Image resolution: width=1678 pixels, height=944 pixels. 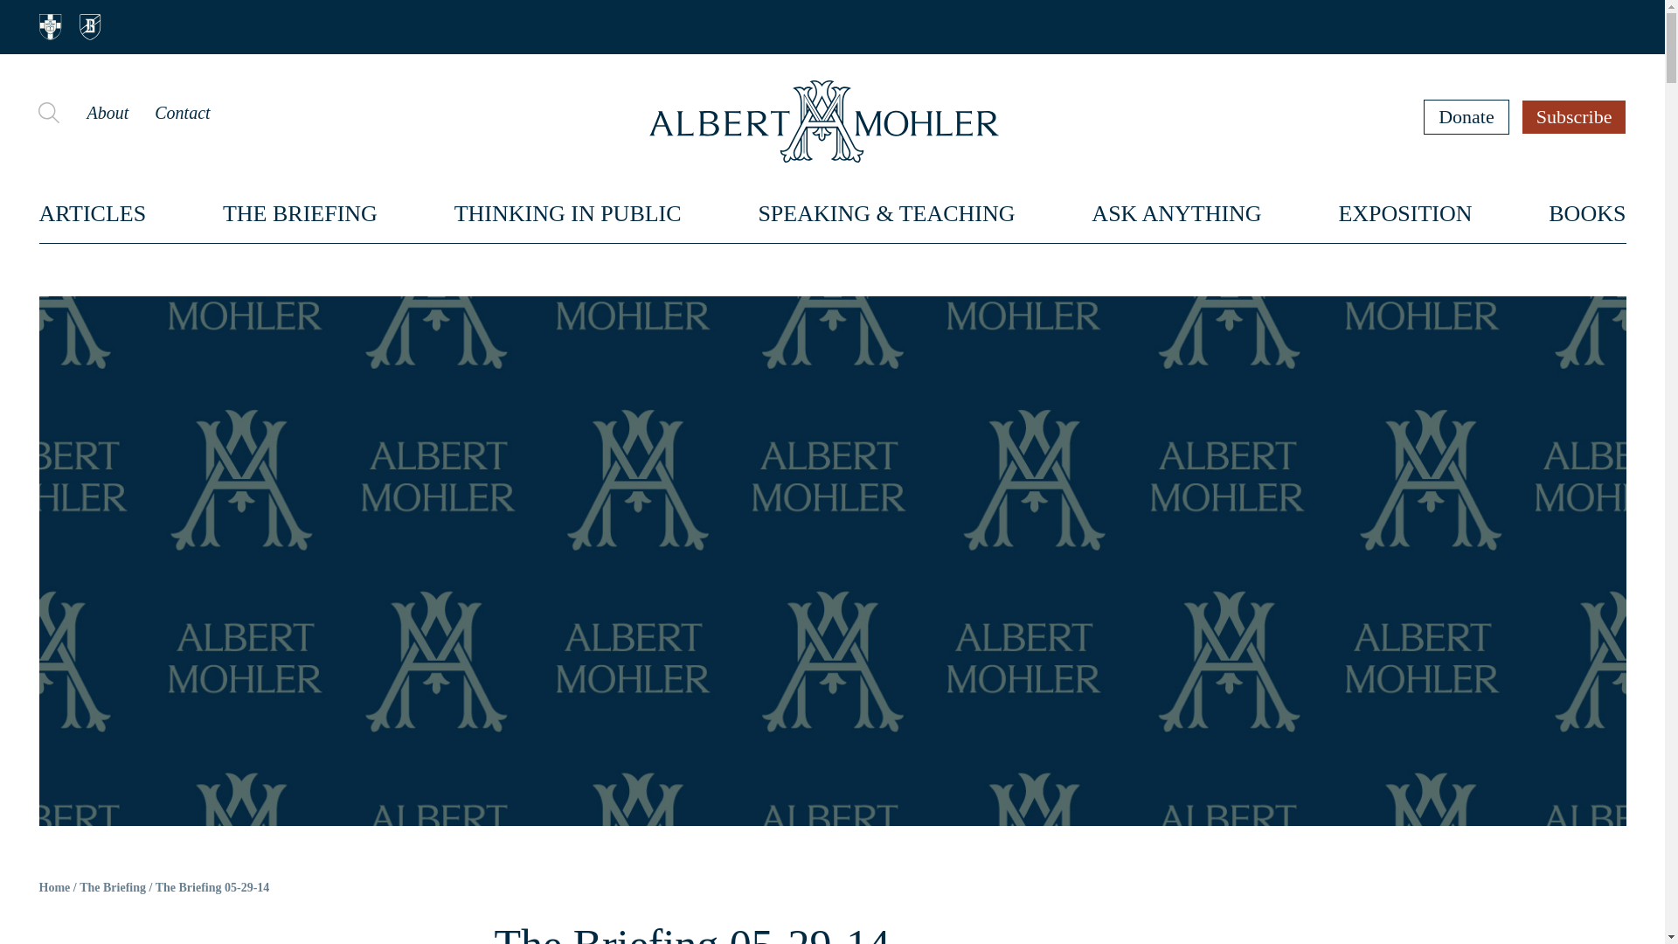 I want to click on Donate, so click(x=1467, y=116).